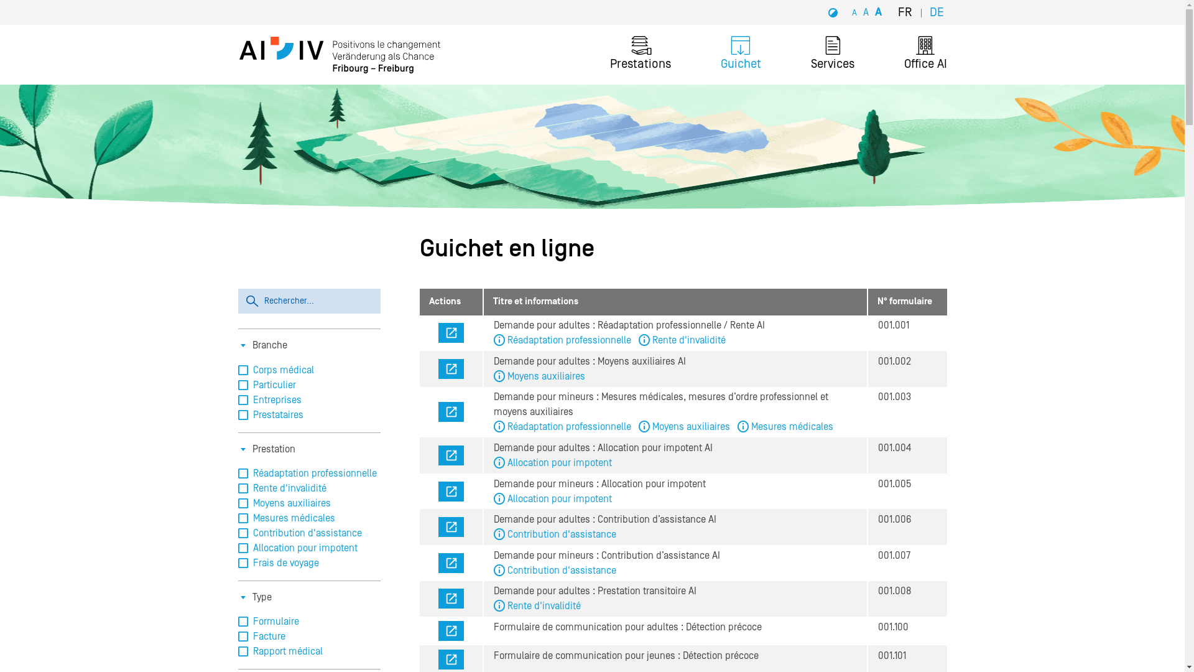  Describe the element at coordinates (340, 55) in the screenshot. I see `Accueil` at that location.